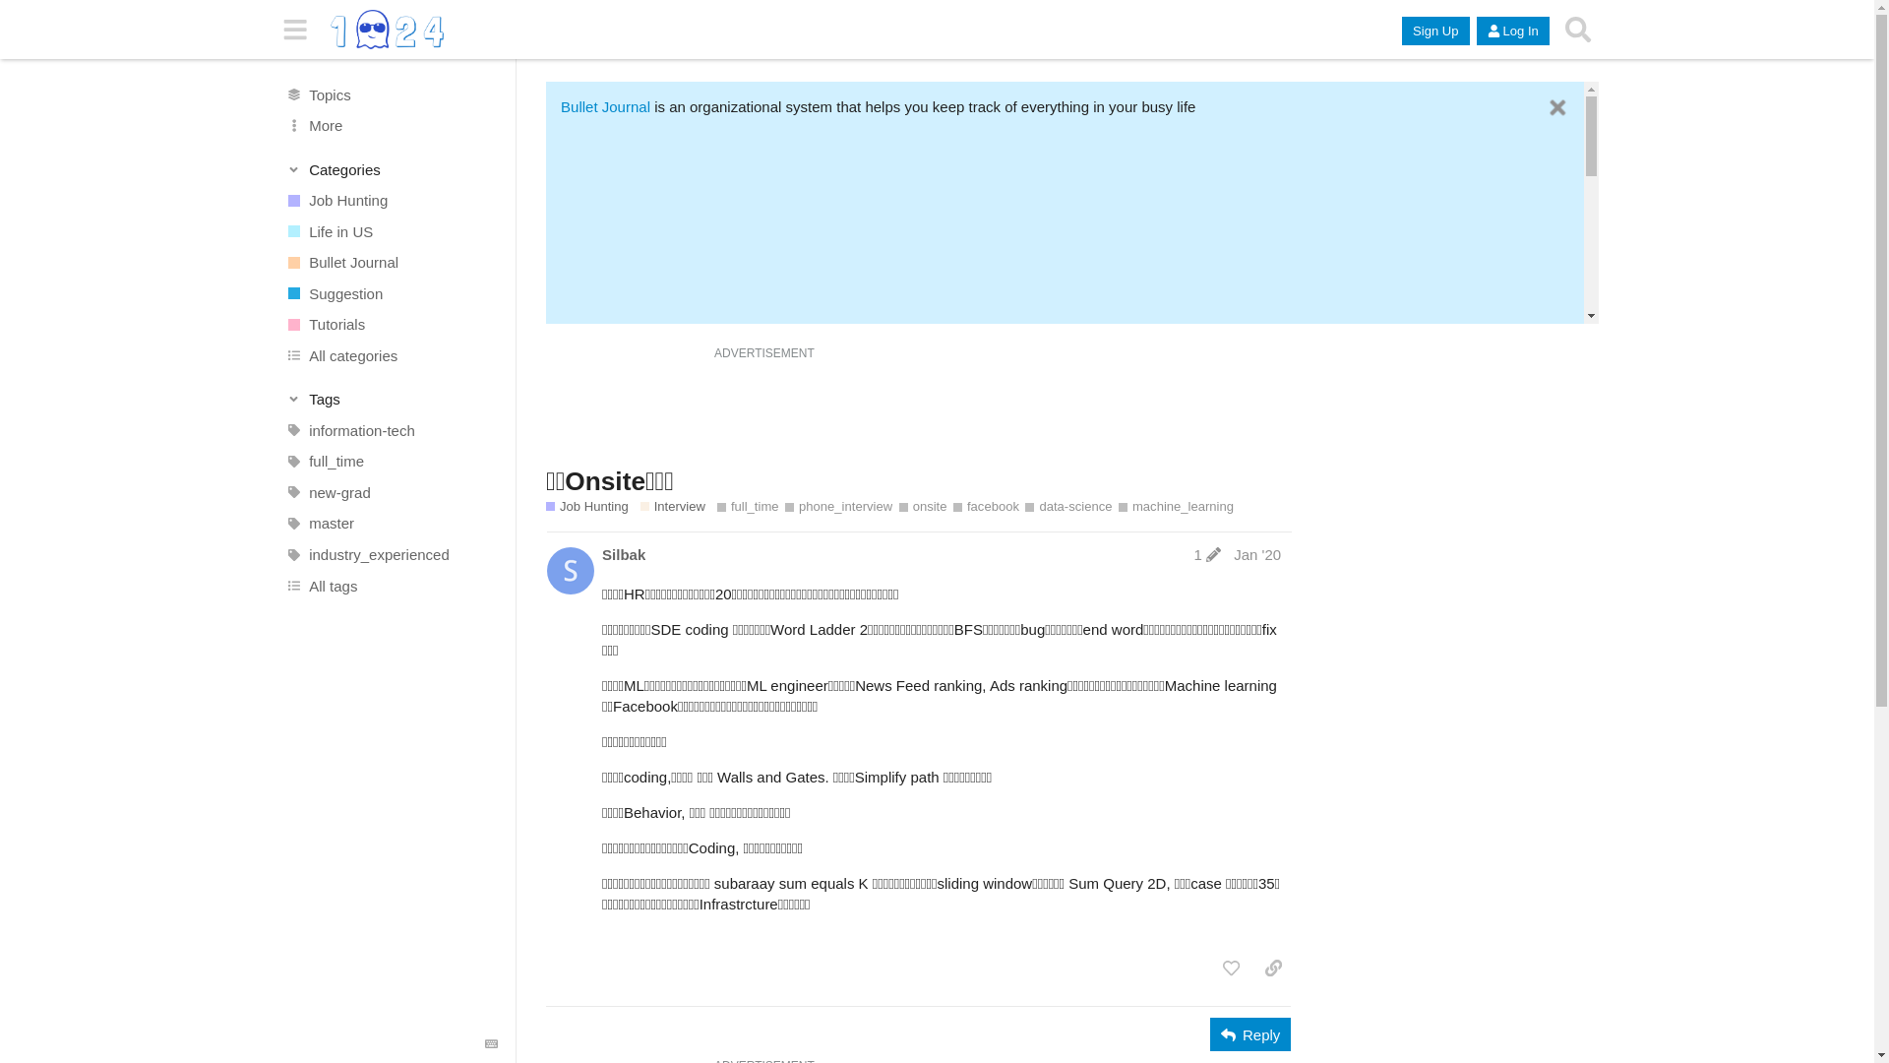 The height and width of the screenshot is (1063, 1889). I want to click on Categories, so click(392, 169).